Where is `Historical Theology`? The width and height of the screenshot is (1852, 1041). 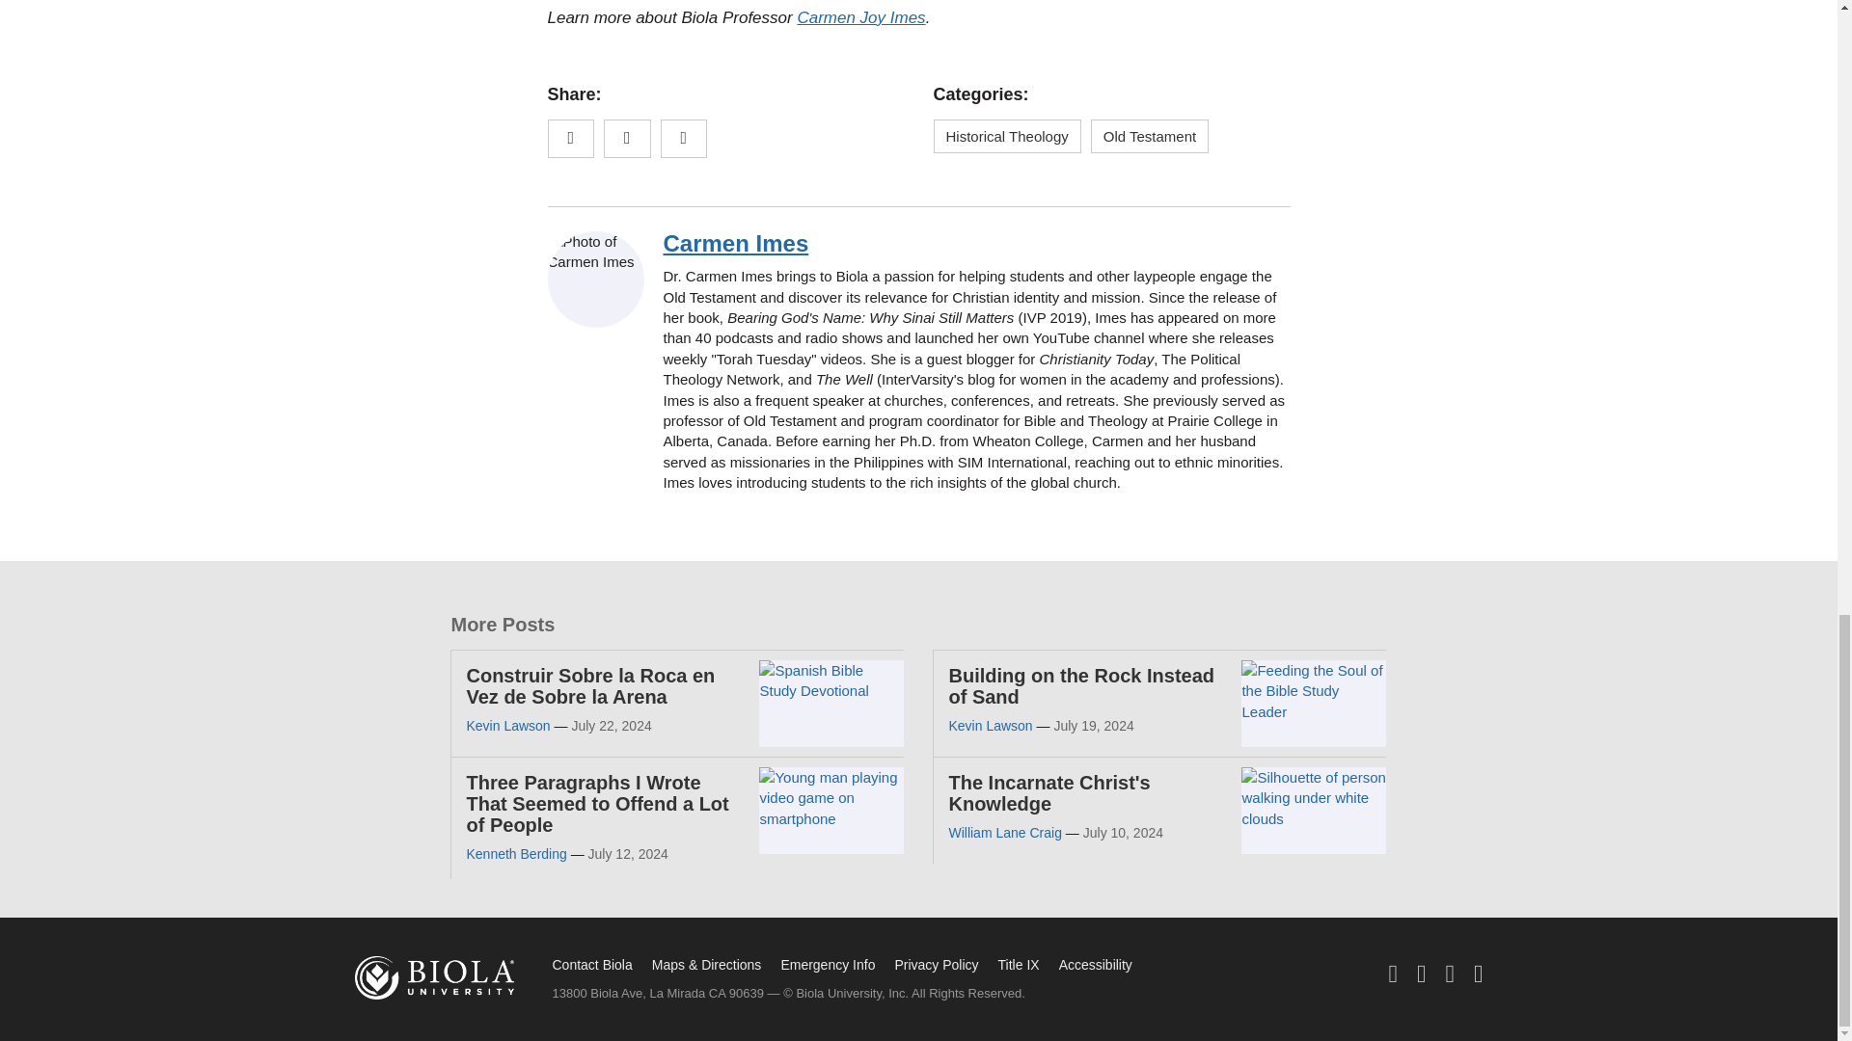
Historical Theology is located at coordinates (1007, 136).